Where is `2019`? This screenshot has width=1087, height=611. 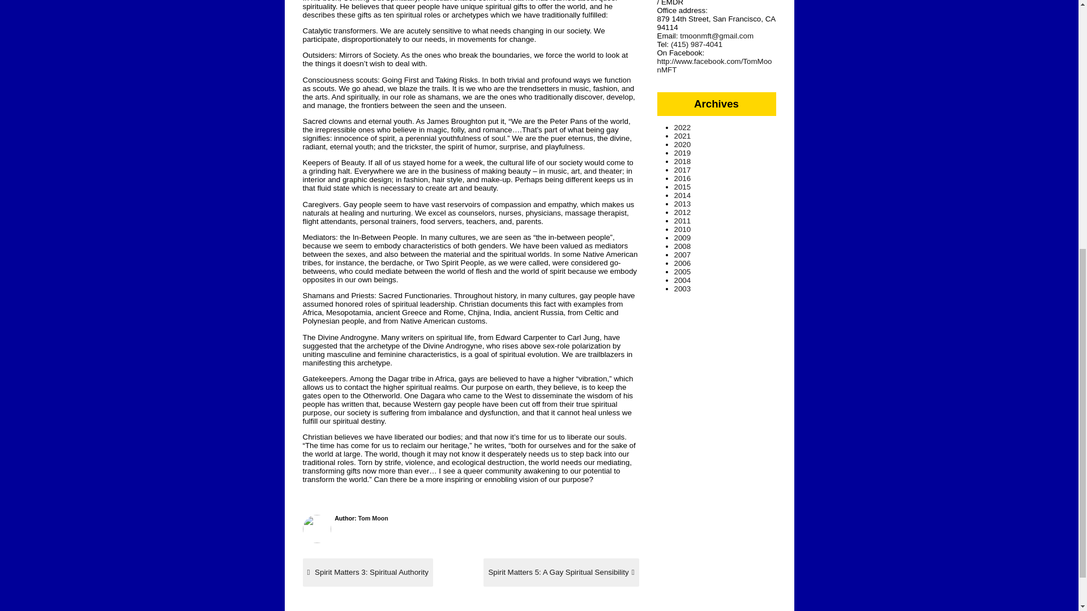 2019 is located at coordinates (682, 153).